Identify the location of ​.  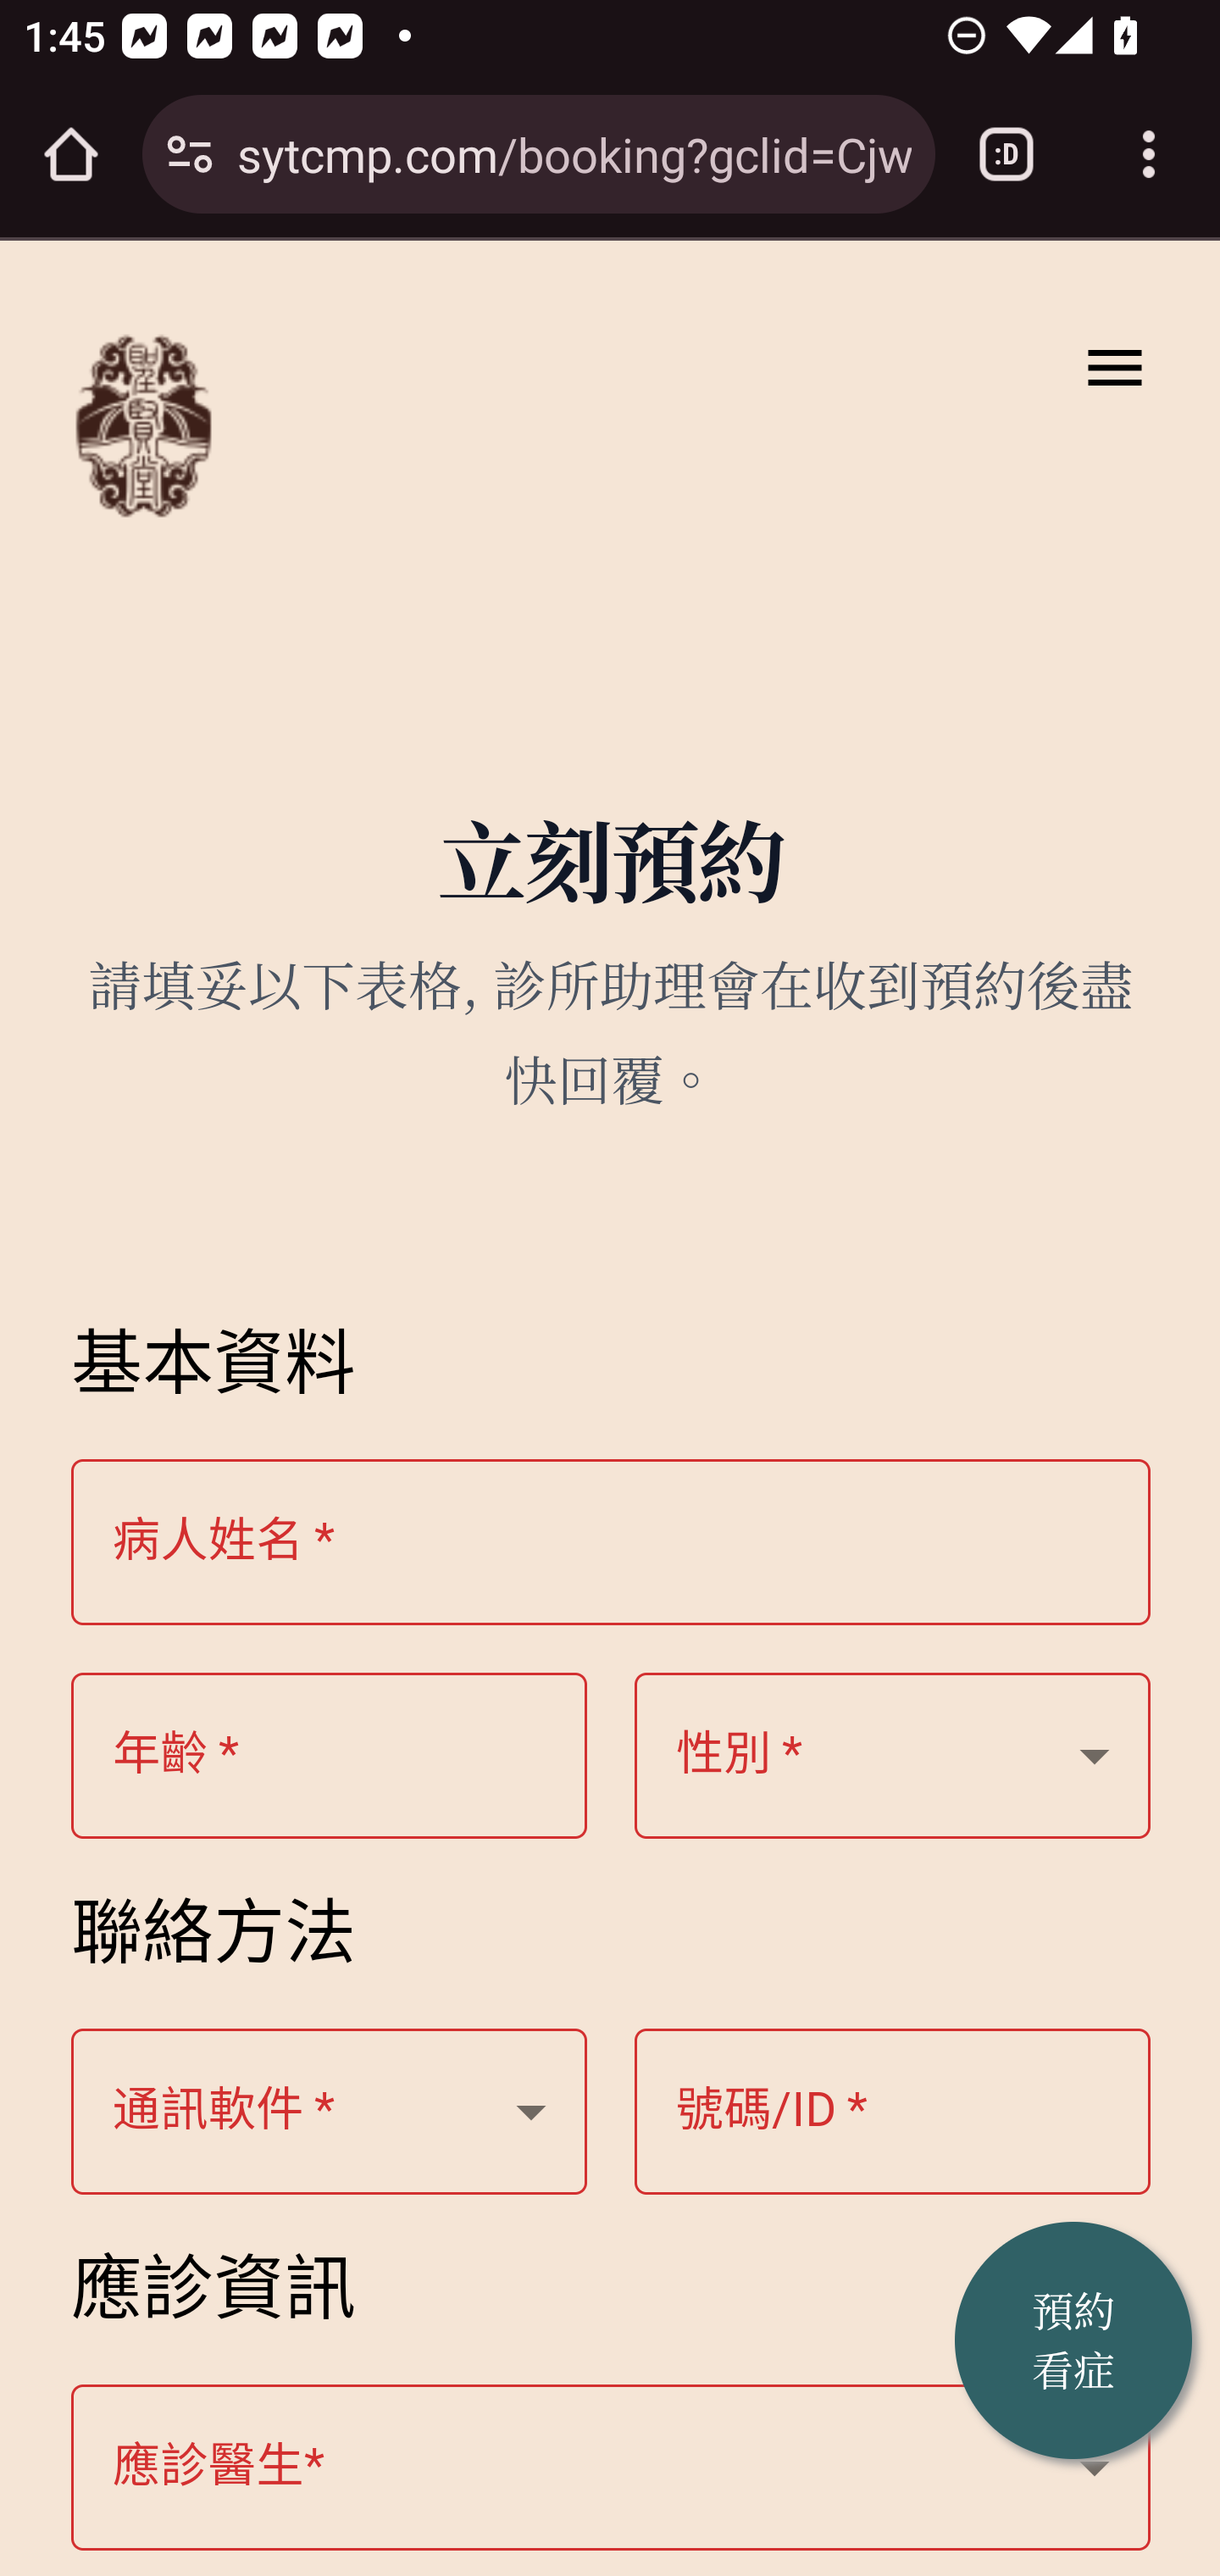
(612, 2469).